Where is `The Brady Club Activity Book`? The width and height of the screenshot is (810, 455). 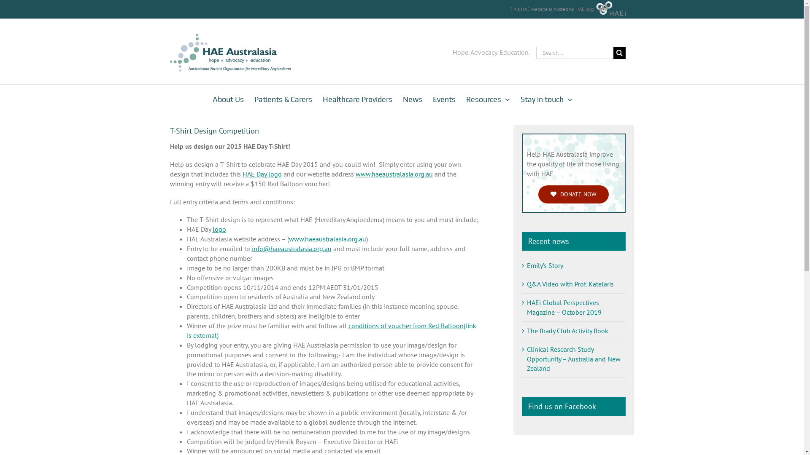
The Brady Club Activity Book is located at coordinates (567, 331).